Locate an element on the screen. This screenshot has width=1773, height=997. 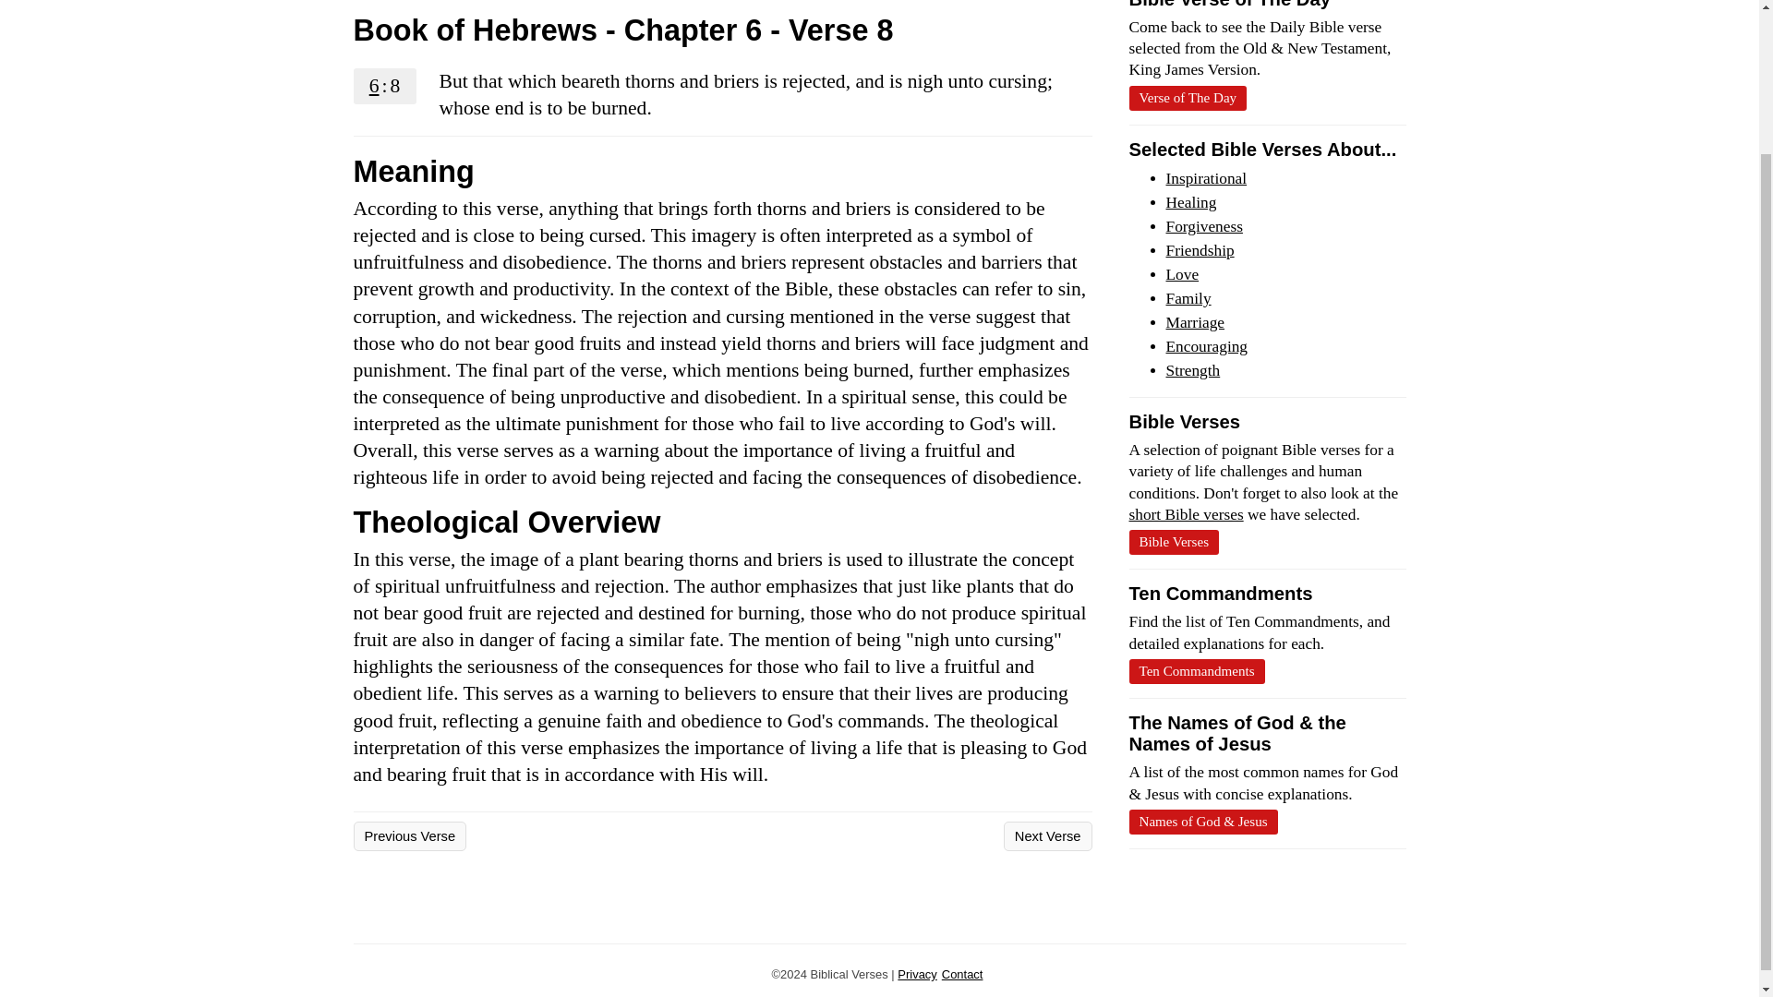
Friendship is located at coordinates (1199, 250).